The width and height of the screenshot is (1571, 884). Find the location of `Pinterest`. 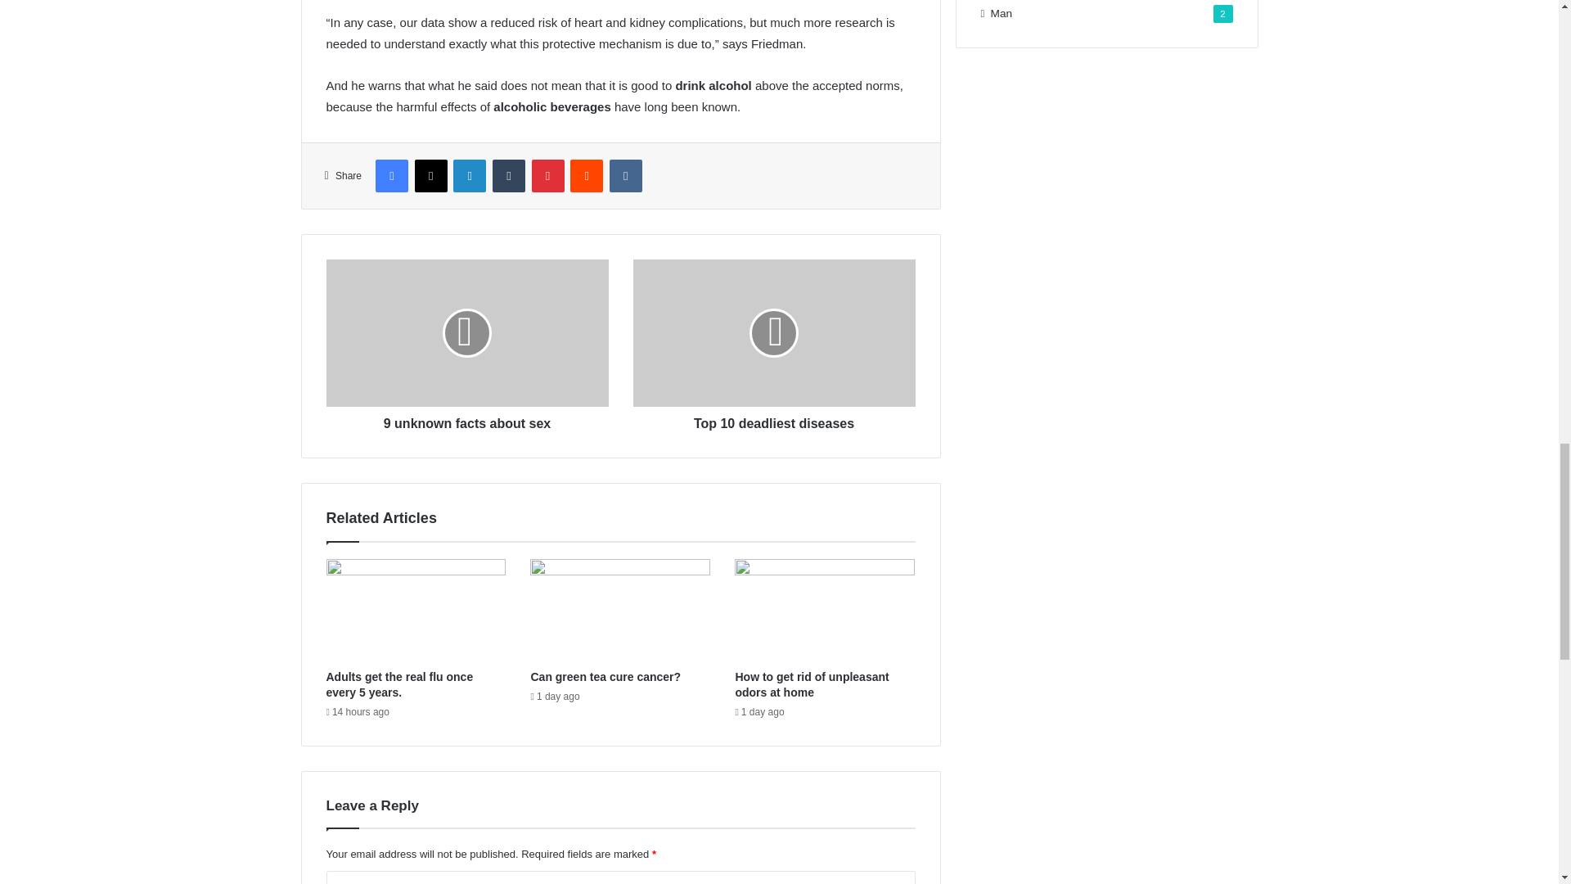

Pinterest is located at coordinates (548, 176).